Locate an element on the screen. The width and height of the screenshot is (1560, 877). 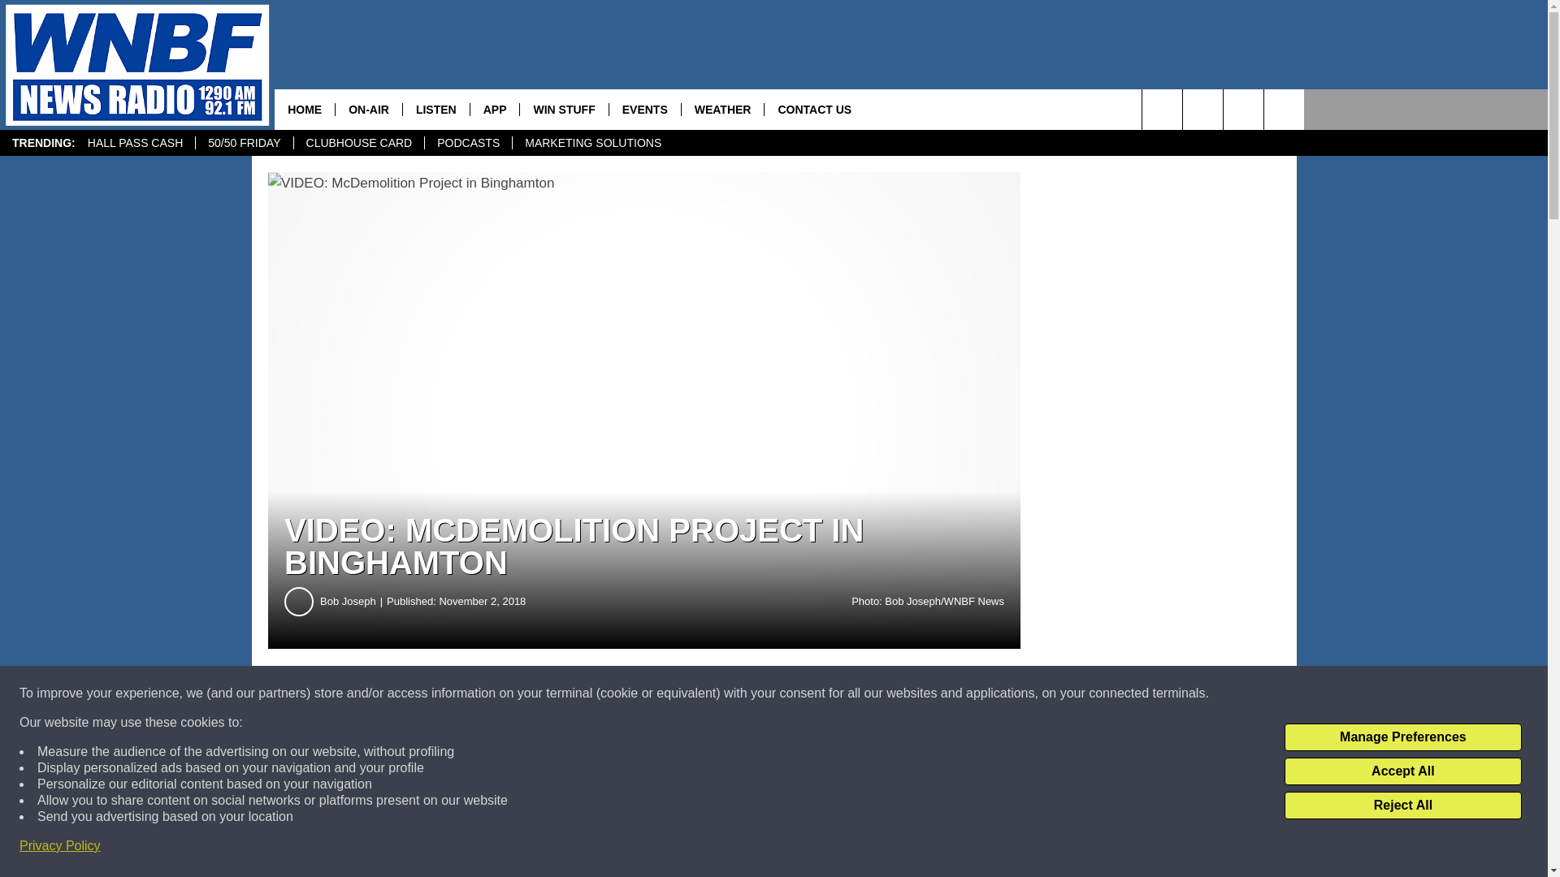
Share on Twitter is located at coordinates (795, 693).